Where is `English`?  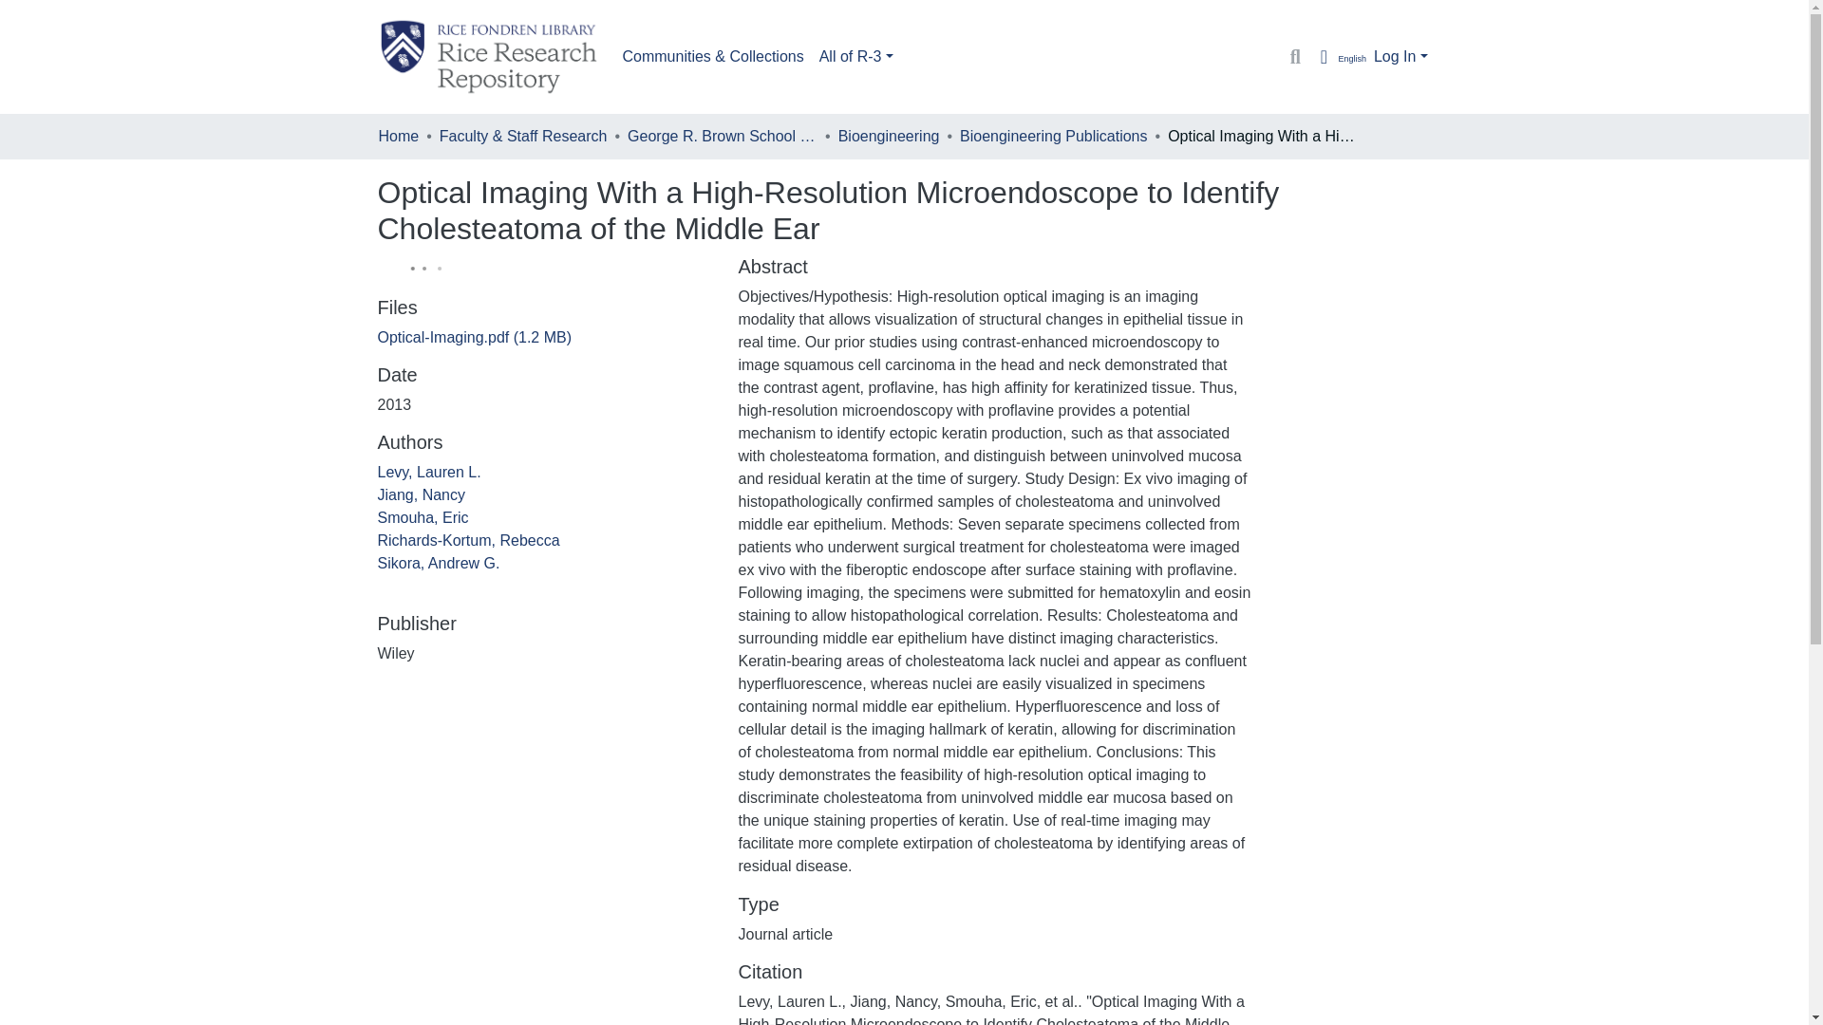
English is located at coordinates (1339, 57).